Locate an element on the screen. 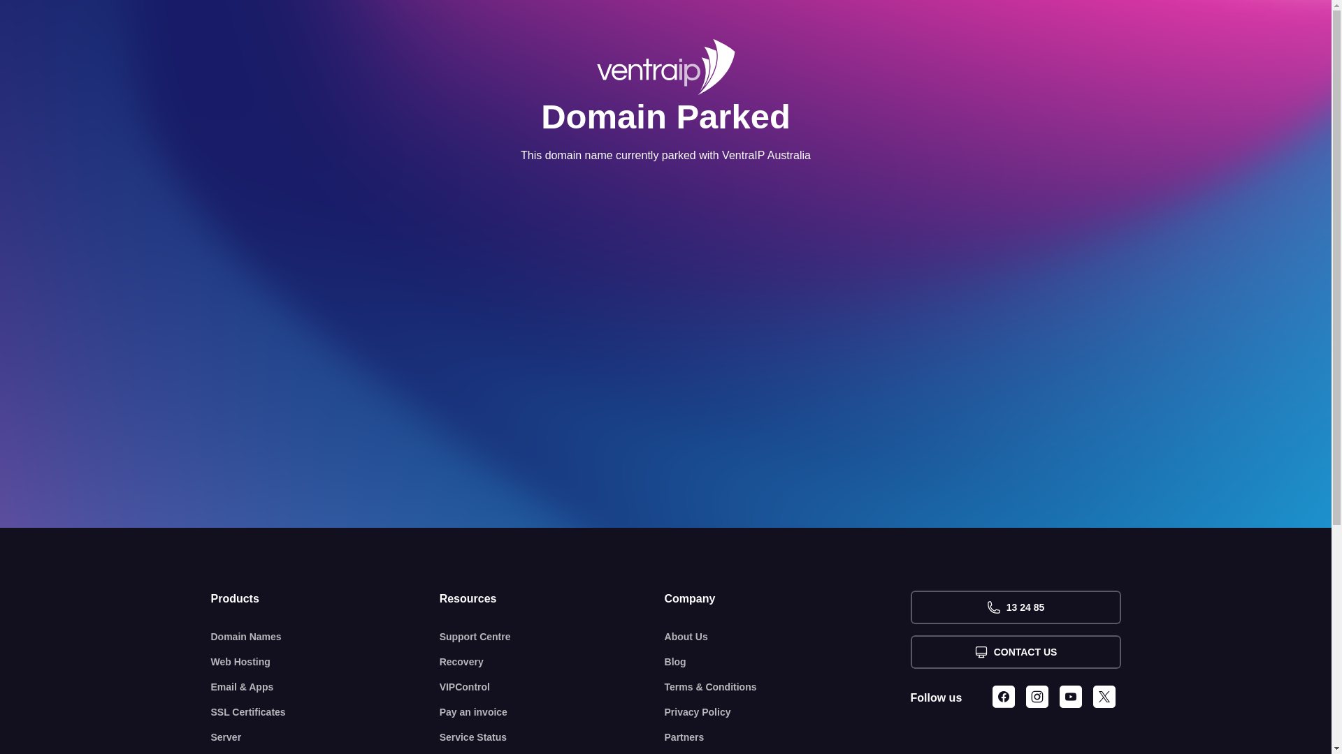  CONTACT US is located at coordinates (1015, 652).